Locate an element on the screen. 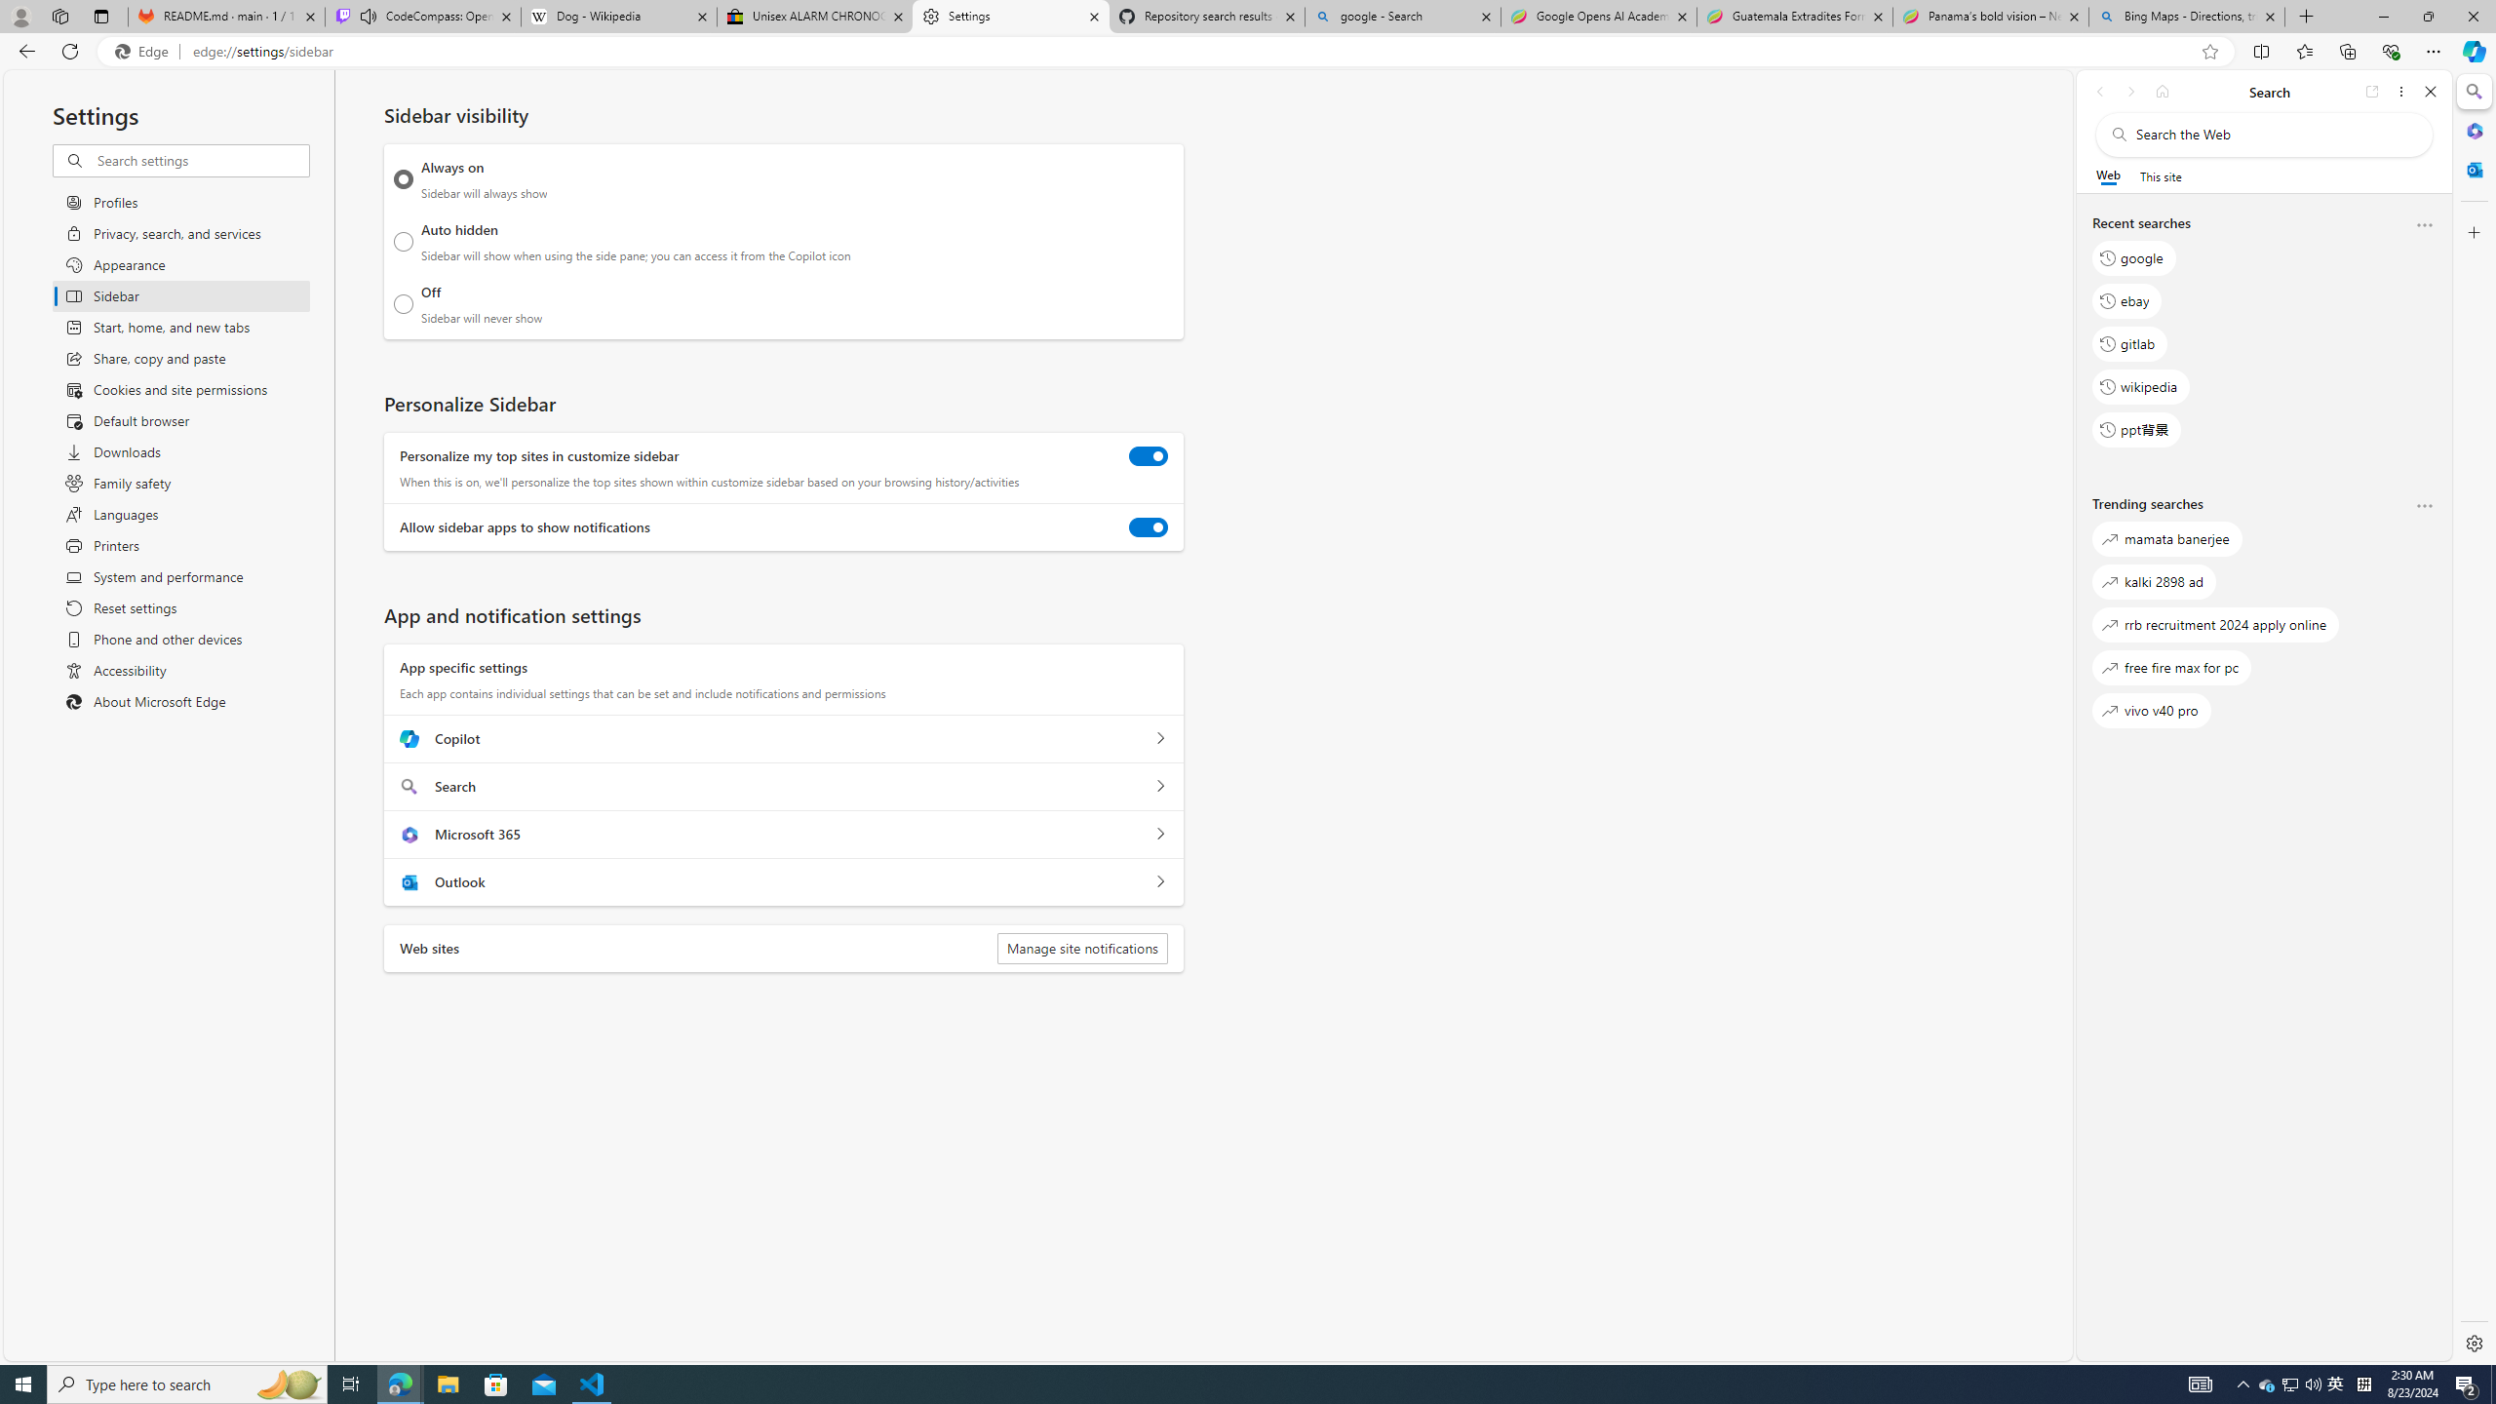 This screenshot has width=2496, height=1404. kalki 2898 ad is located at coordinates (2154, 581).